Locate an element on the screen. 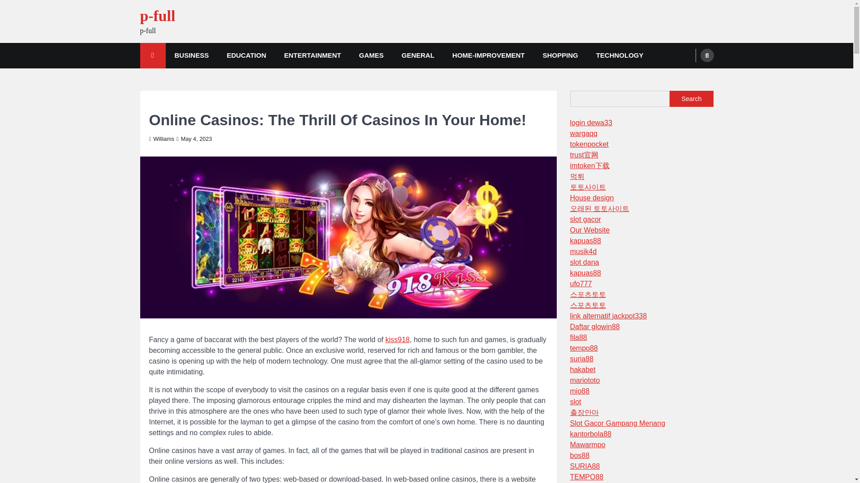  GENERAL is located at coordinates (417, 55).